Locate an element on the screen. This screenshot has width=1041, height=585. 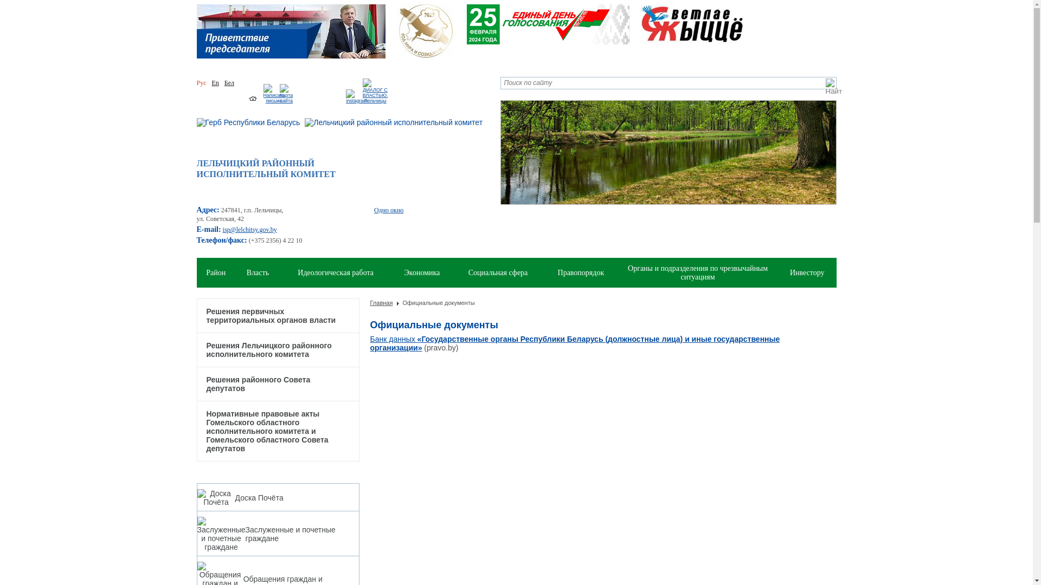
isp@lelchitsy.gov.by is located at coordinates (250, 230).